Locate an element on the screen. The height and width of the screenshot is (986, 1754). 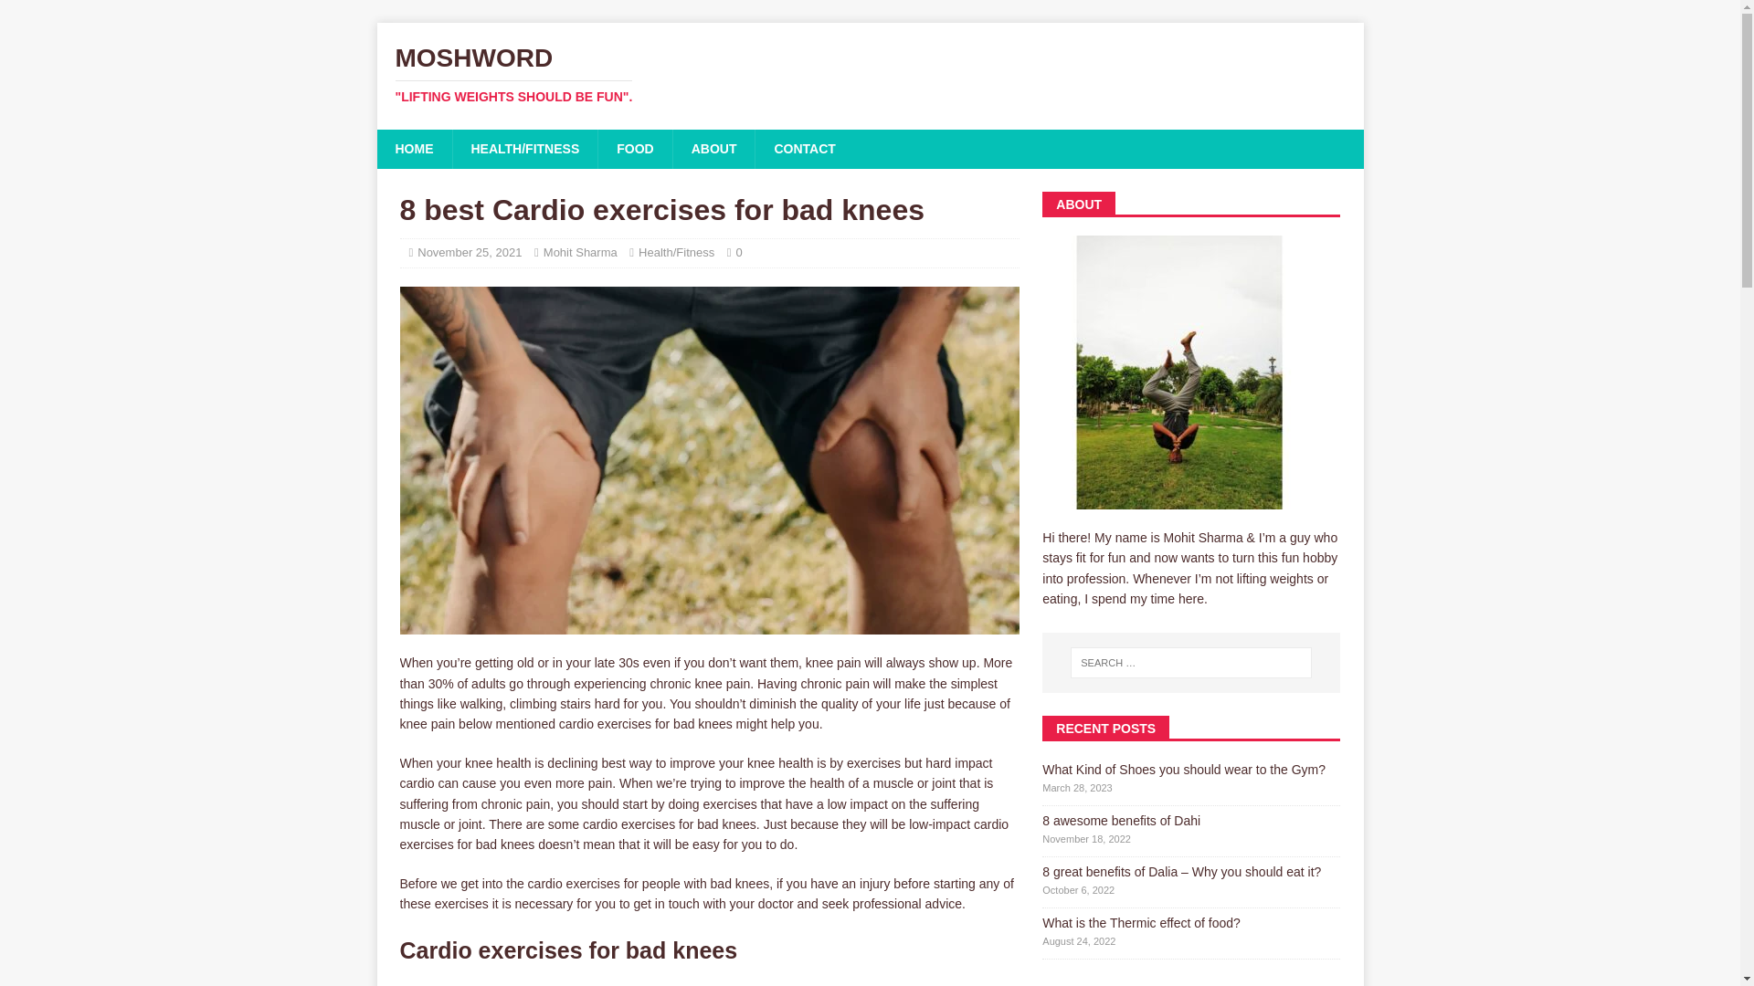
ABOUT is located at coordinates (580, 252).